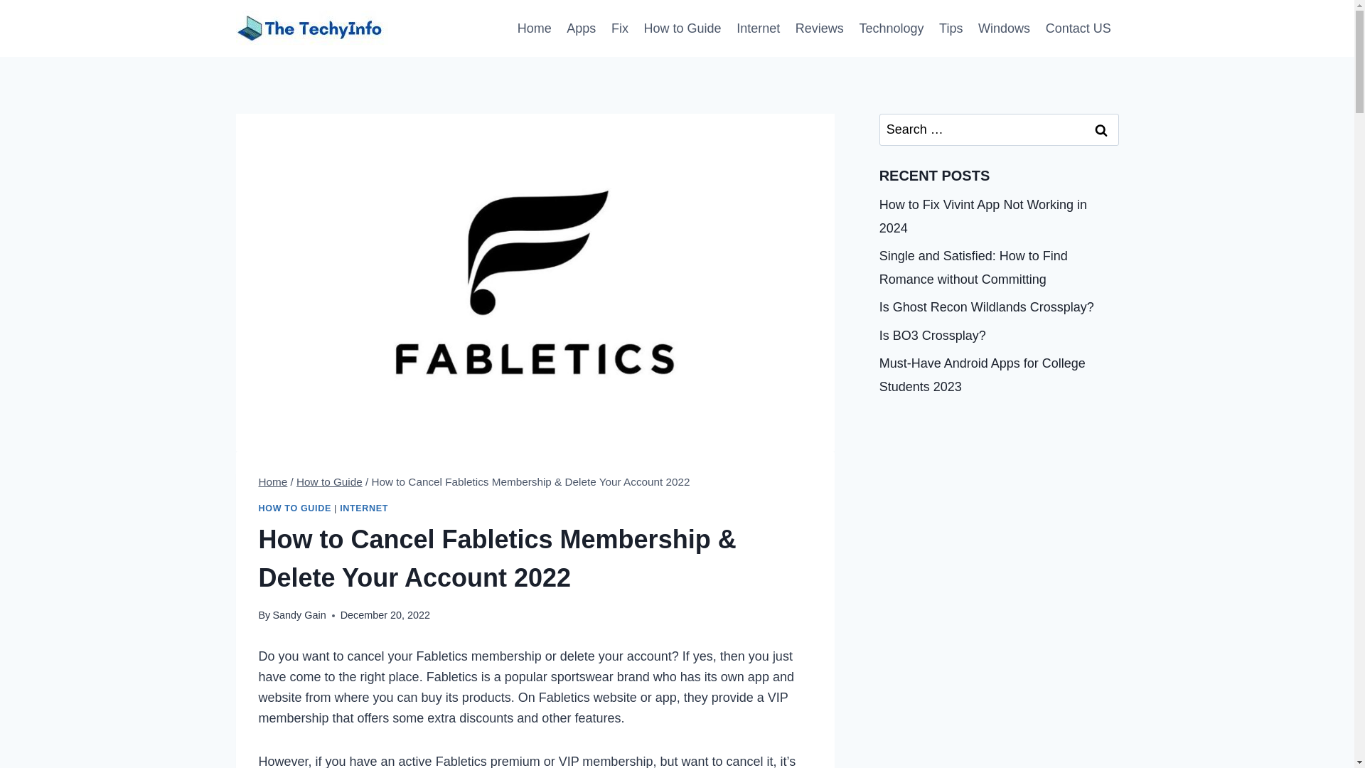 This screenshot has width=1365, height=768. Describe the element at coordinates (273, 481) in the screenshot. I see `Home` at that location.